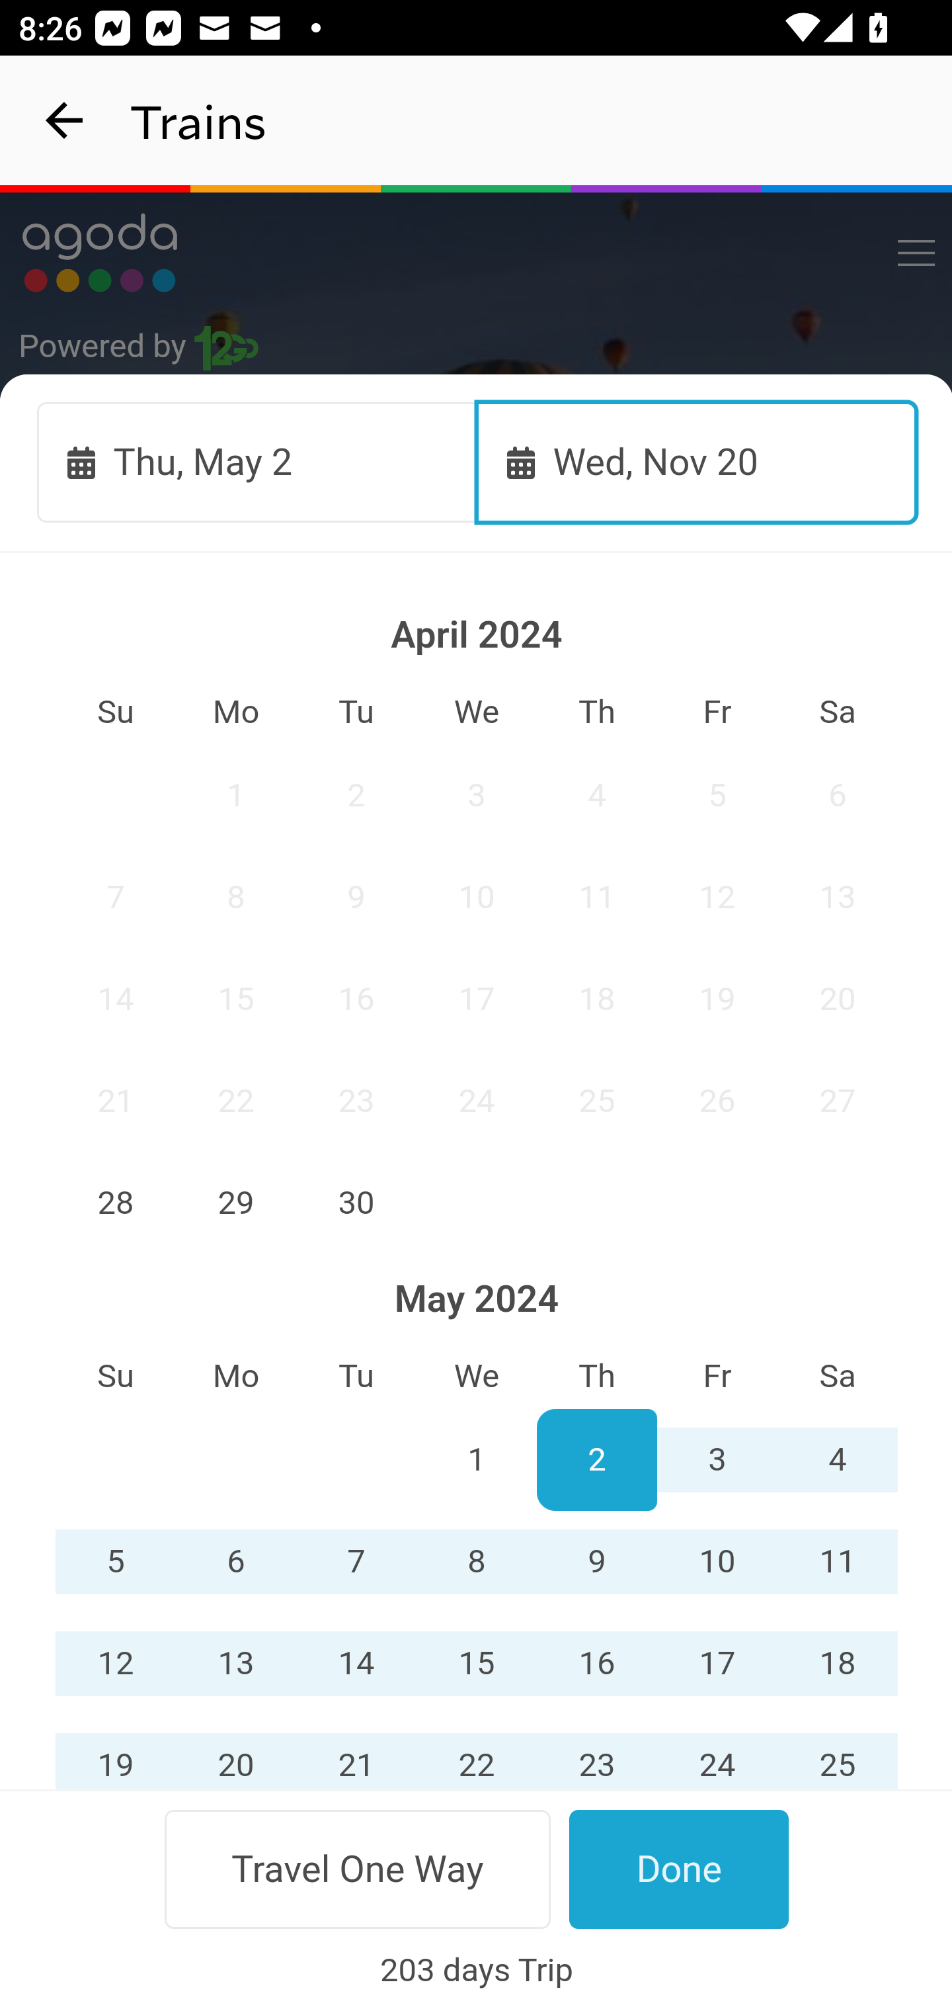 This screenshot has width=952, height=2011. I want to click on 10, so click(477, 896).